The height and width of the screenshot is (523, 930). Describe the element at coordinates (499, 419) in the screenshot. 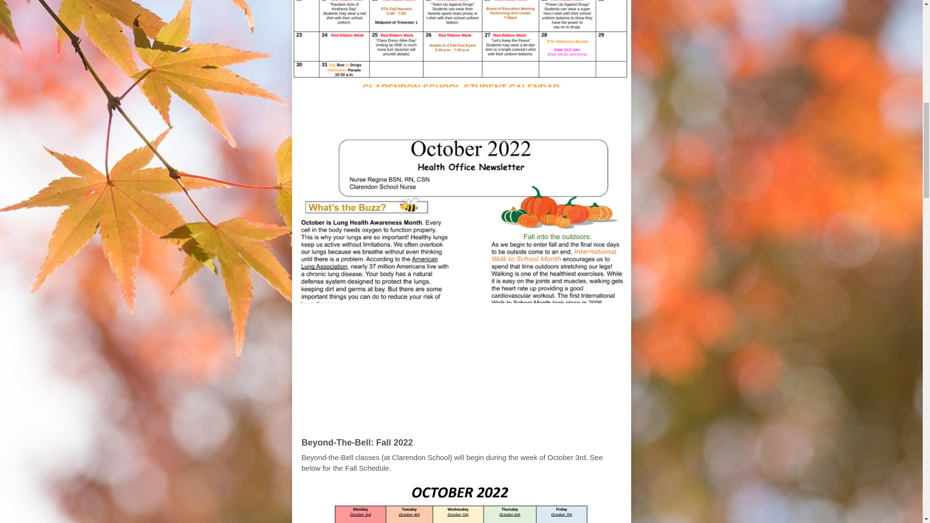

I see `EVENTS` at that location.